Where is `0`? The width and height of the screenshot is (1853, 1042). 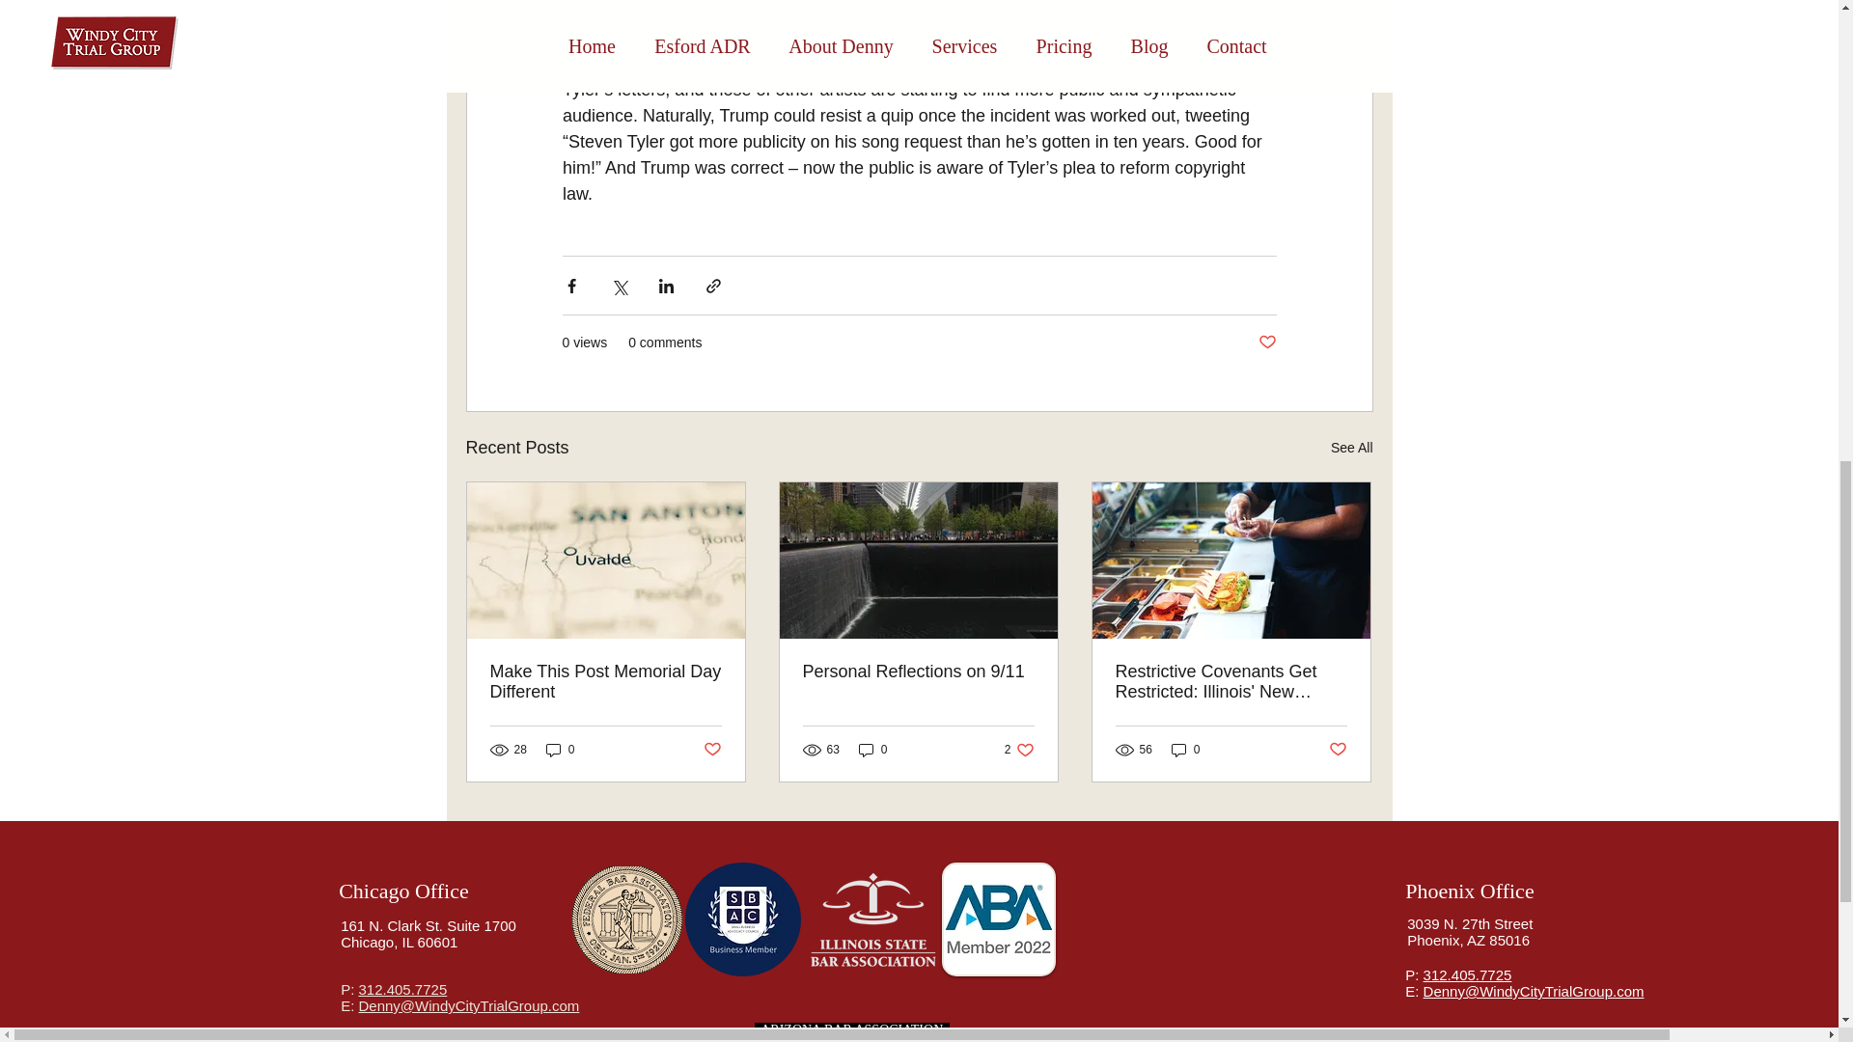 0 is located at coordinates (1019, 750).